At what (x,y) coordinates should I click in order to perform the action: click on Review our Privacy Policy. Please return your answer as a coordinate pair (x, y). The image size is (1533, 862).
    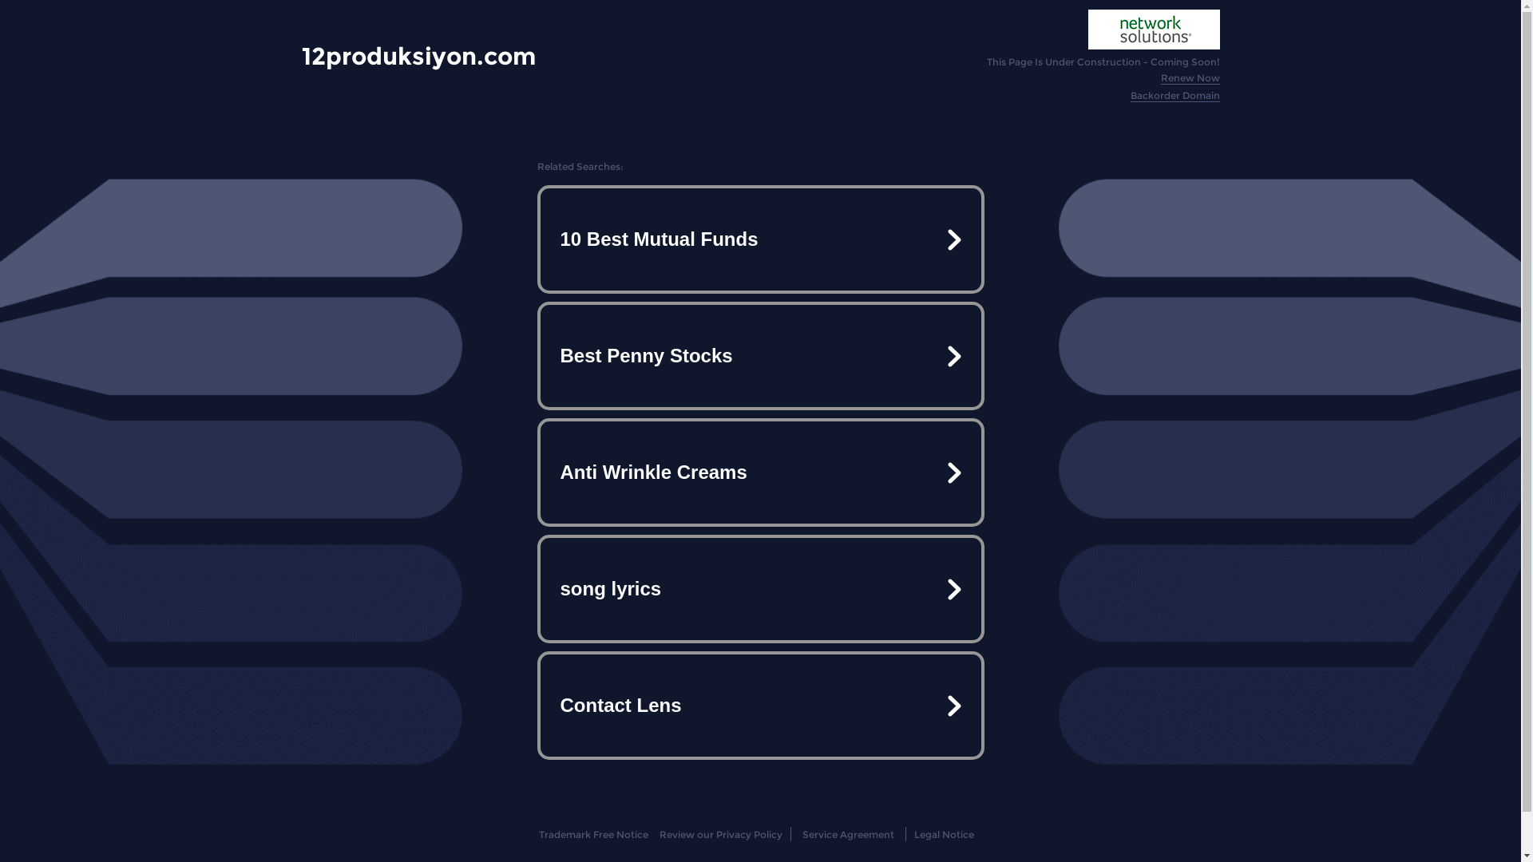
    Looking at the image, I should click on (720, 835).